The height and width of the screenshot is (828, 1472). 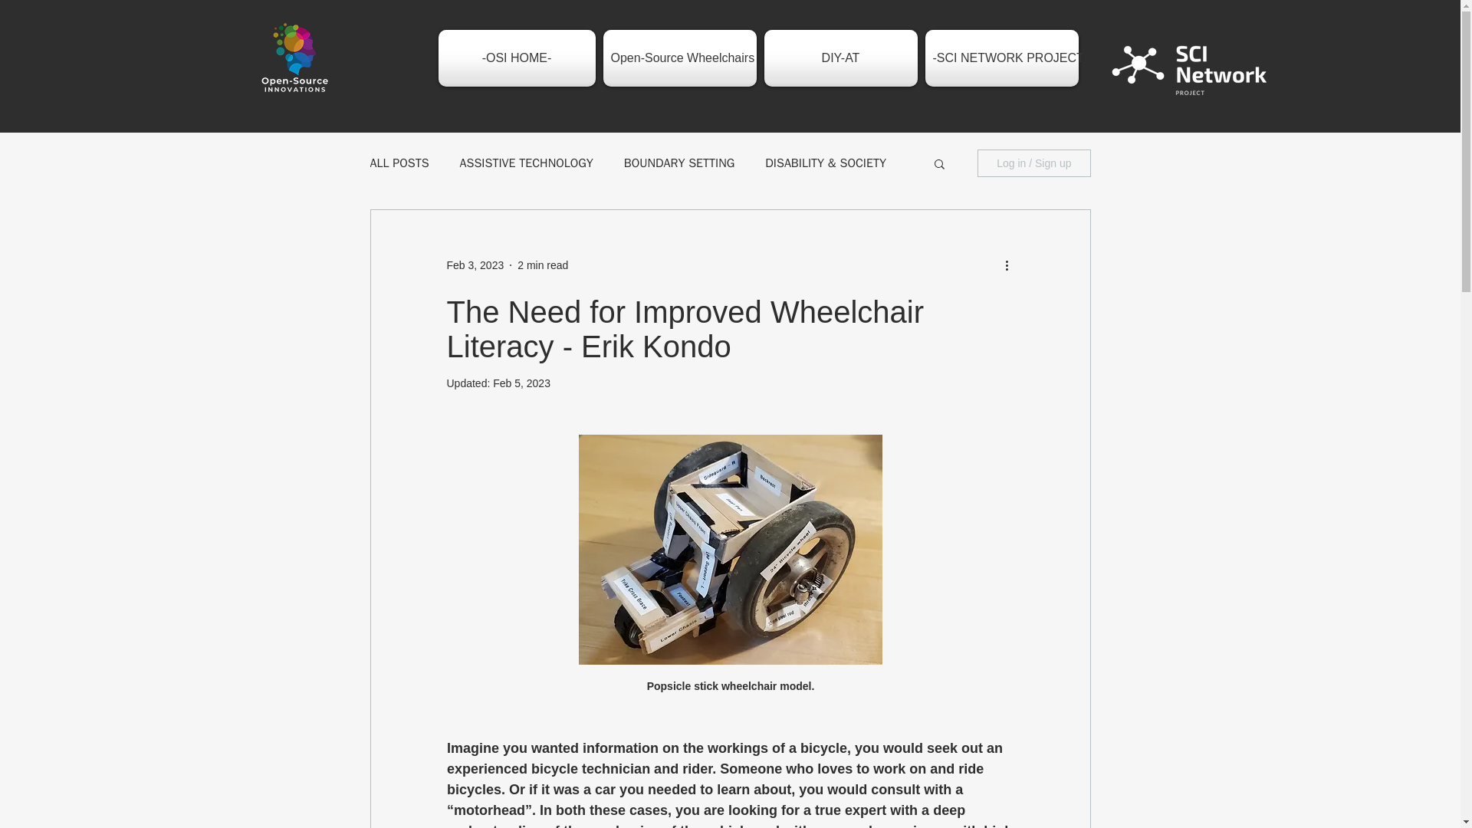 What do you see at coordinates (543, 265) in the screenshot?
I see `2 min read` at bounding box center [543, 265].